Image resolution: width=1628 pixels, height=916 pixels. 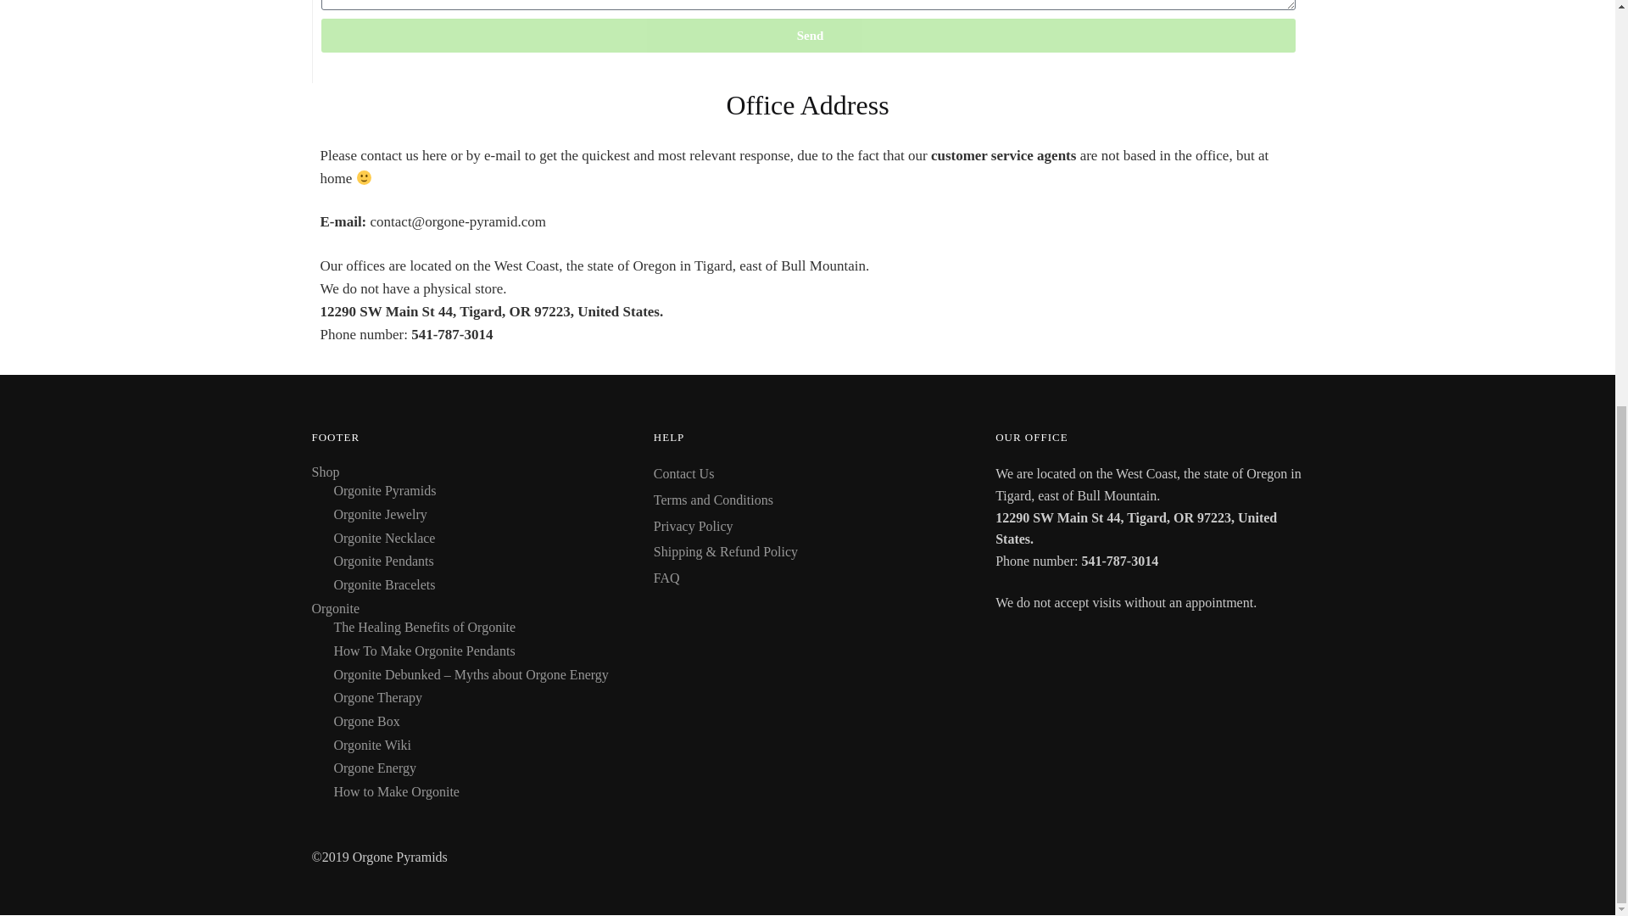 I want to click on Send, so click(x=807, y=35).